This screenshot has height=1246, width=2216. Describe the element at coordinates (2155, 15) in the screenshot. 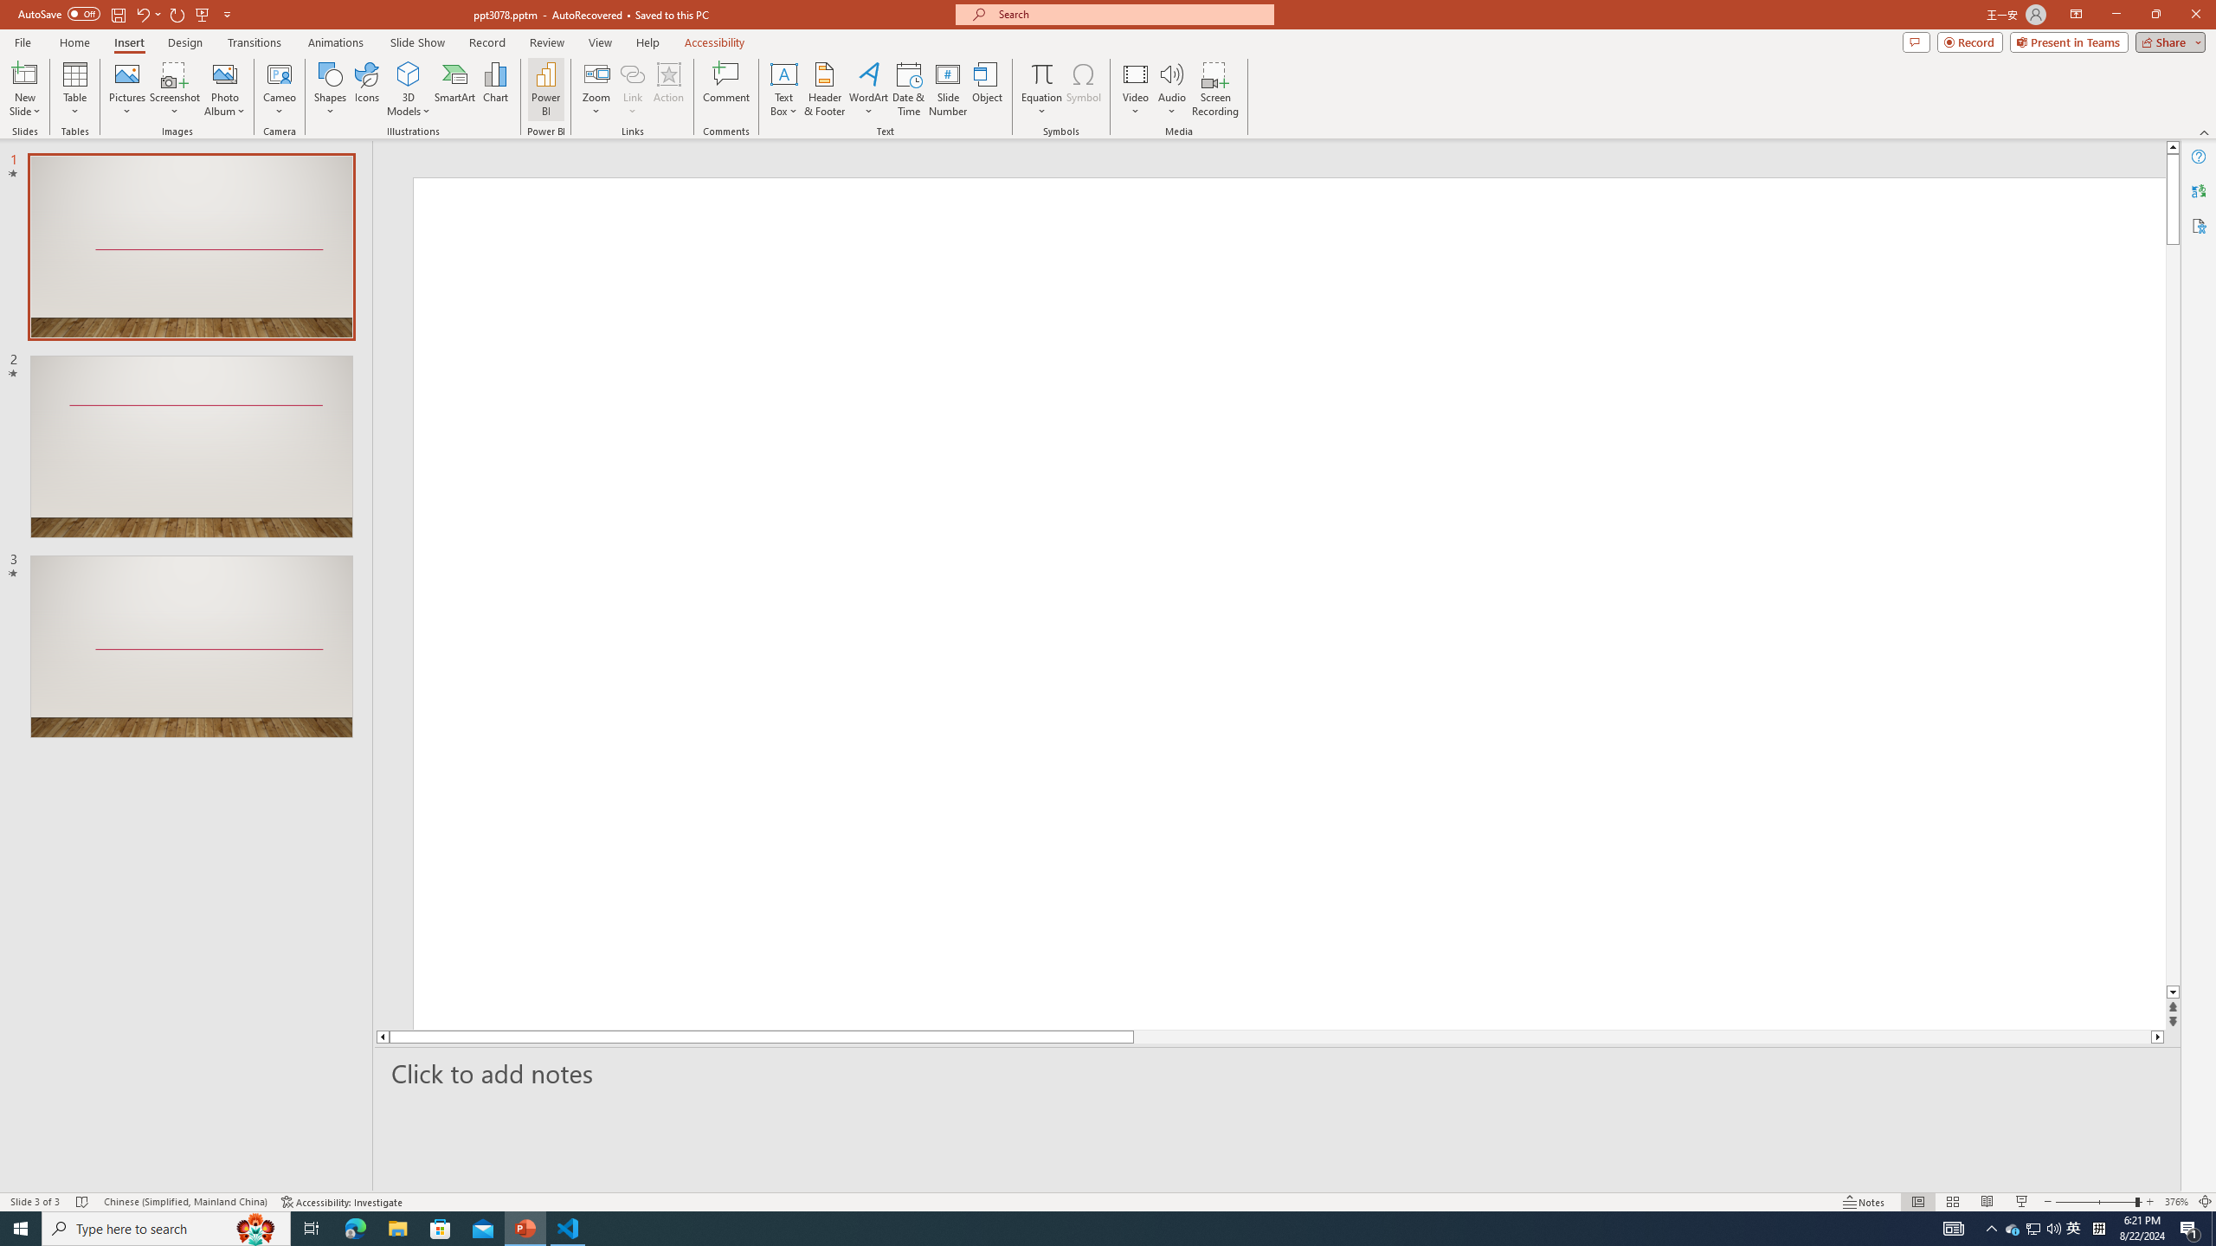

I see `Restore Down` at that location.